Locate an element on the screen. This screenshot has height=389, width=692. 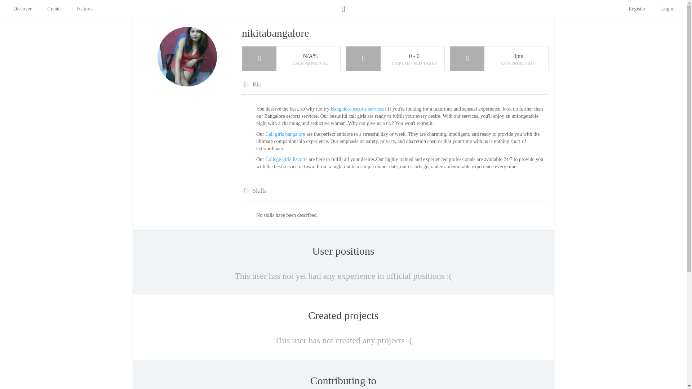
College girls Escorts is located at coordinates (287, 159).